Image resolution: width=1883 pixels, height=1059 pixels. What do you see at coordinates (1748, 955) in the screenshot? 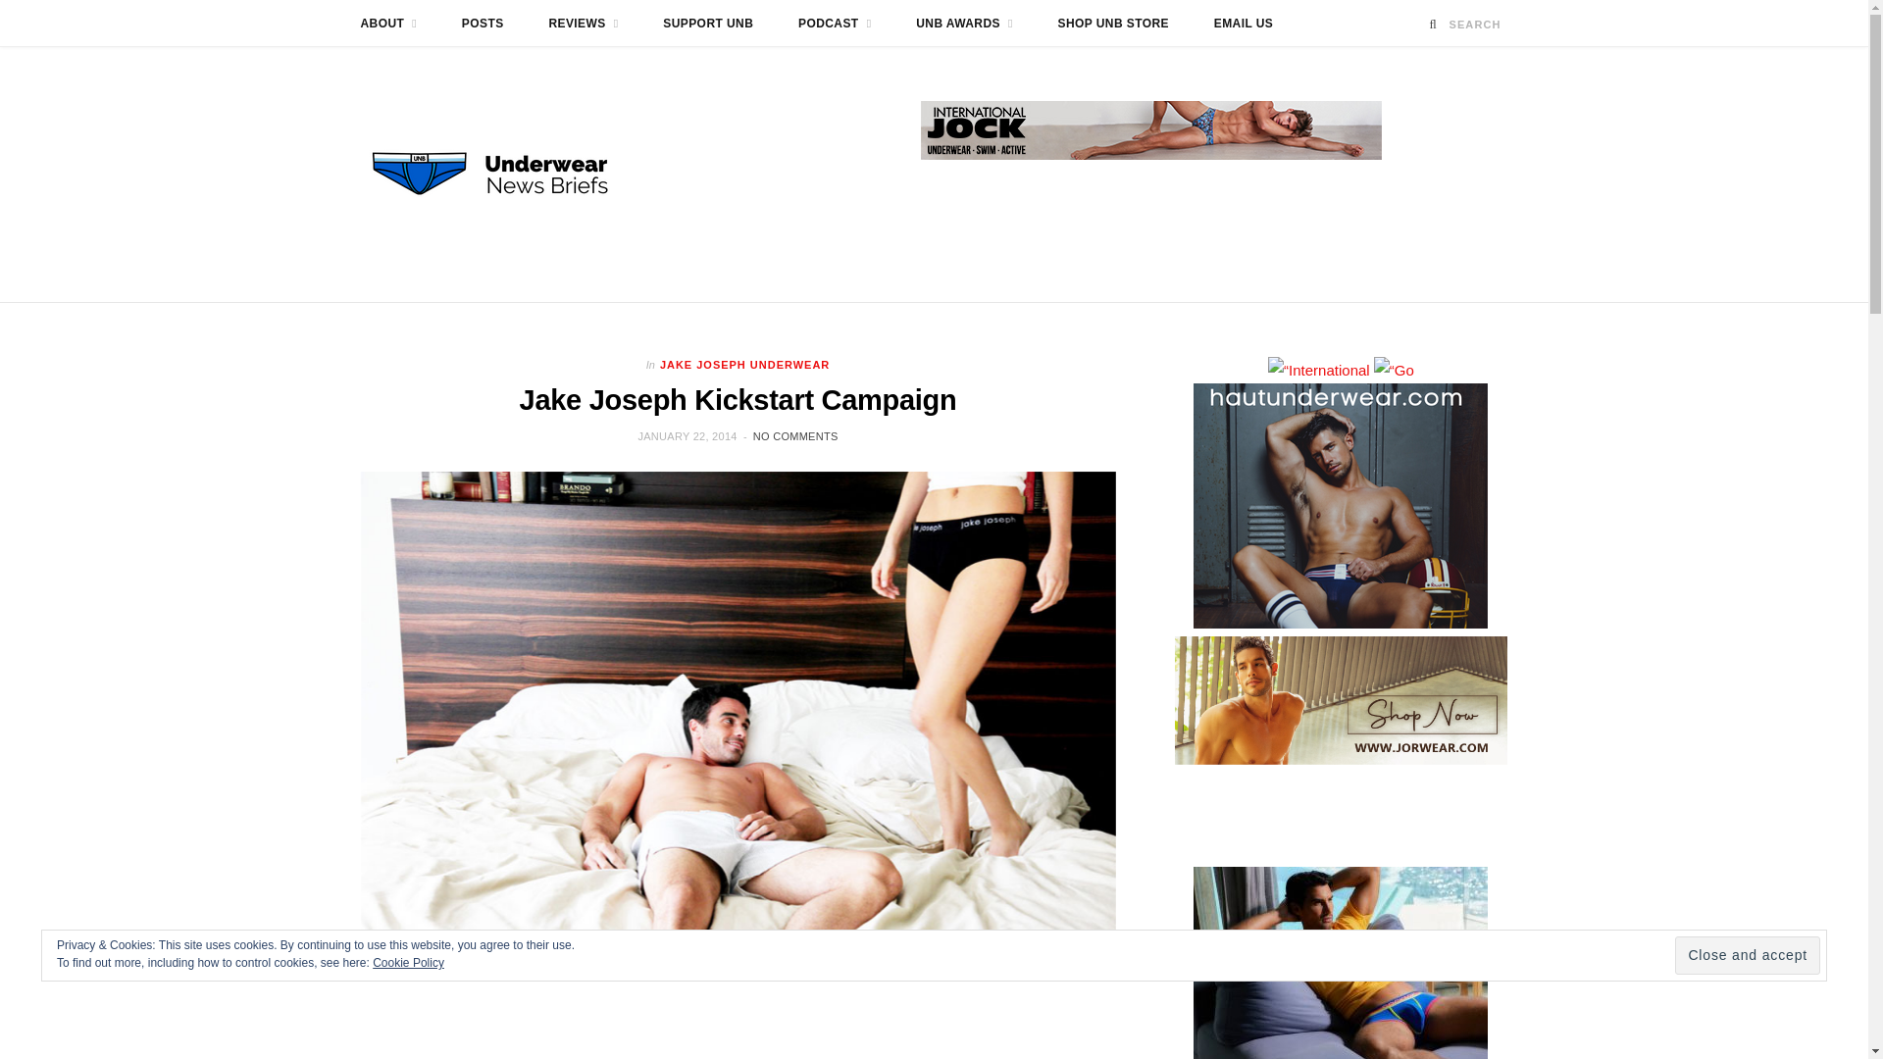
I see `Close and accept` at bounding box center [1748, 955].